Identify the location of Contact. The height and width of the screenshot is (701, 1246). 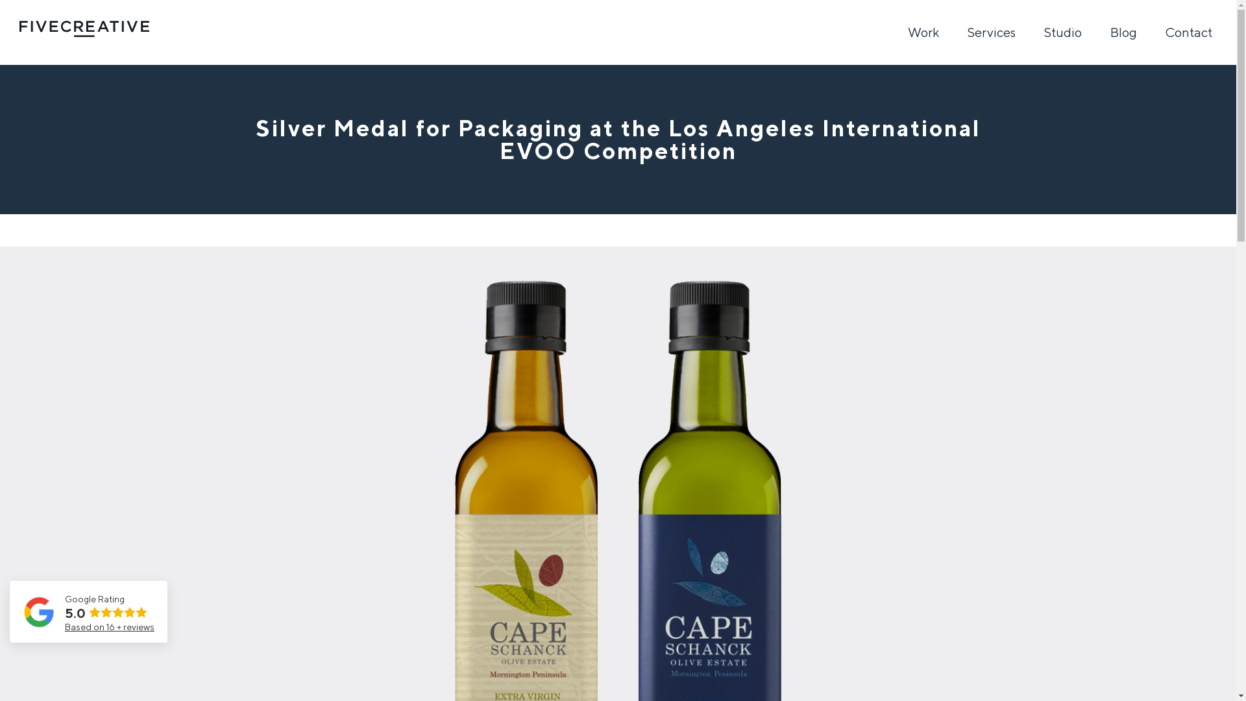
(1189, 32).